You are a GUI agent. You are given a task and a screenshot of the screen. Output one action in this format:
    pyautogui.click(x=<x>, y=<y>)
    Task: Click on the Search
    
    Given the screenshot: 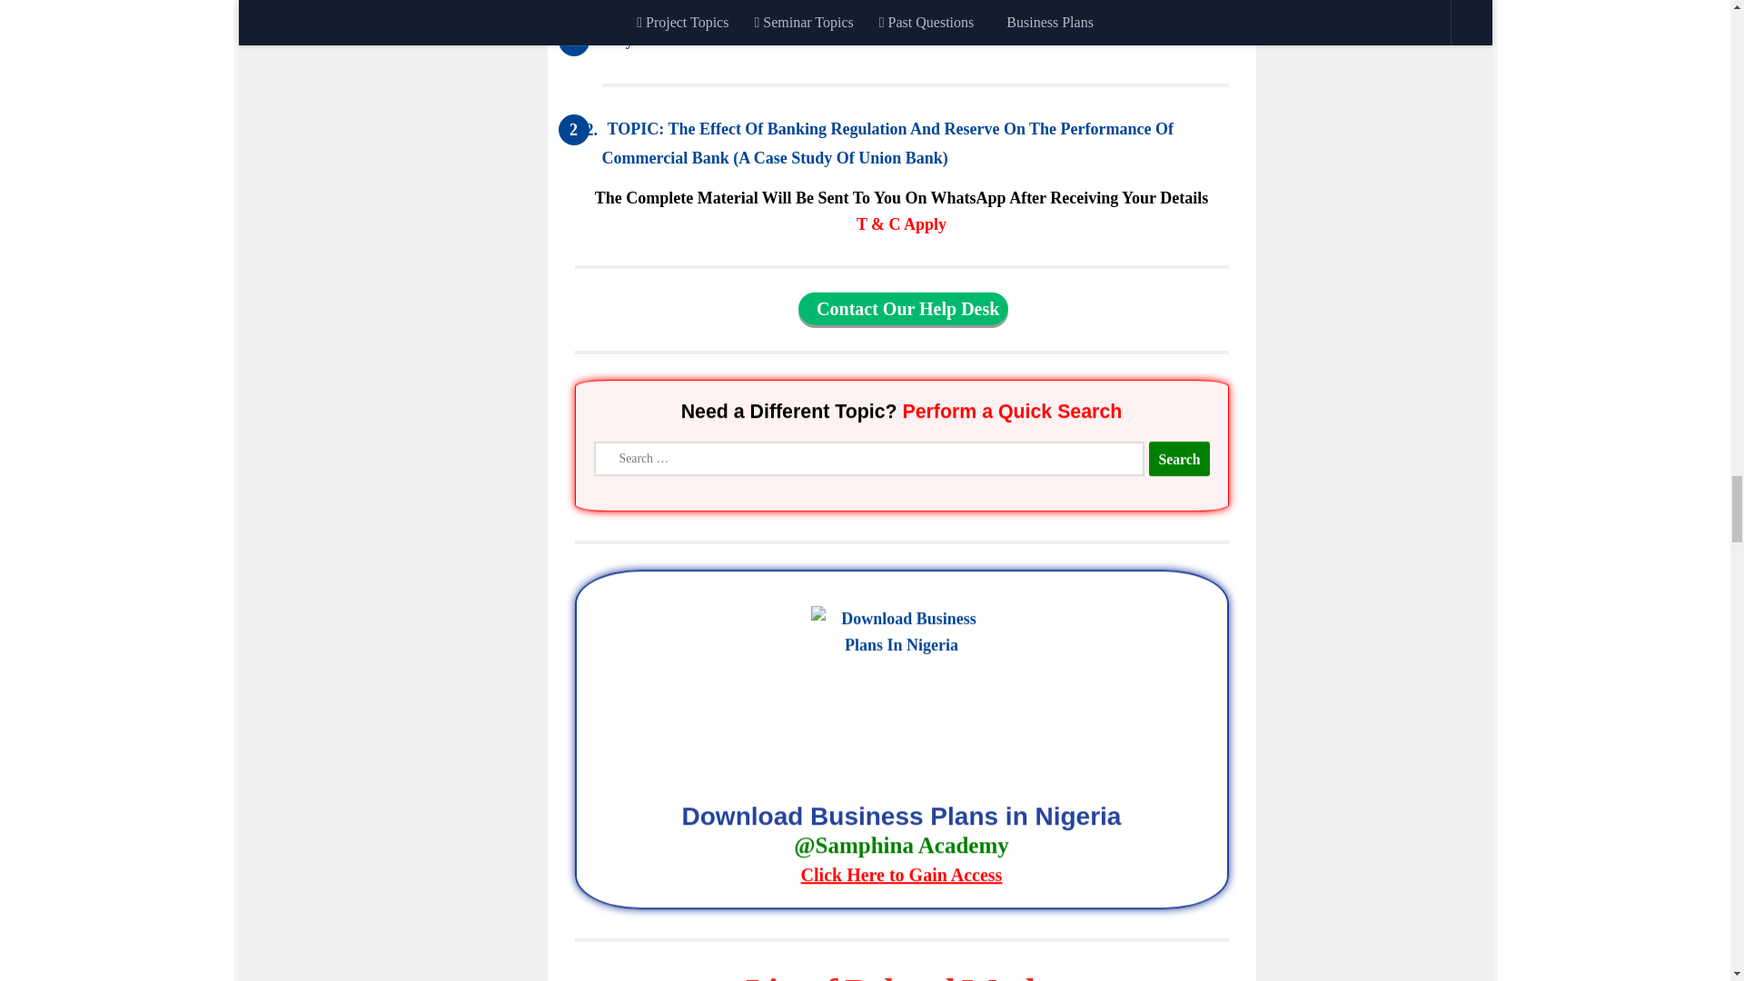 What is the action you would take?
    pyautogui.click(x=1179, y=458)
    